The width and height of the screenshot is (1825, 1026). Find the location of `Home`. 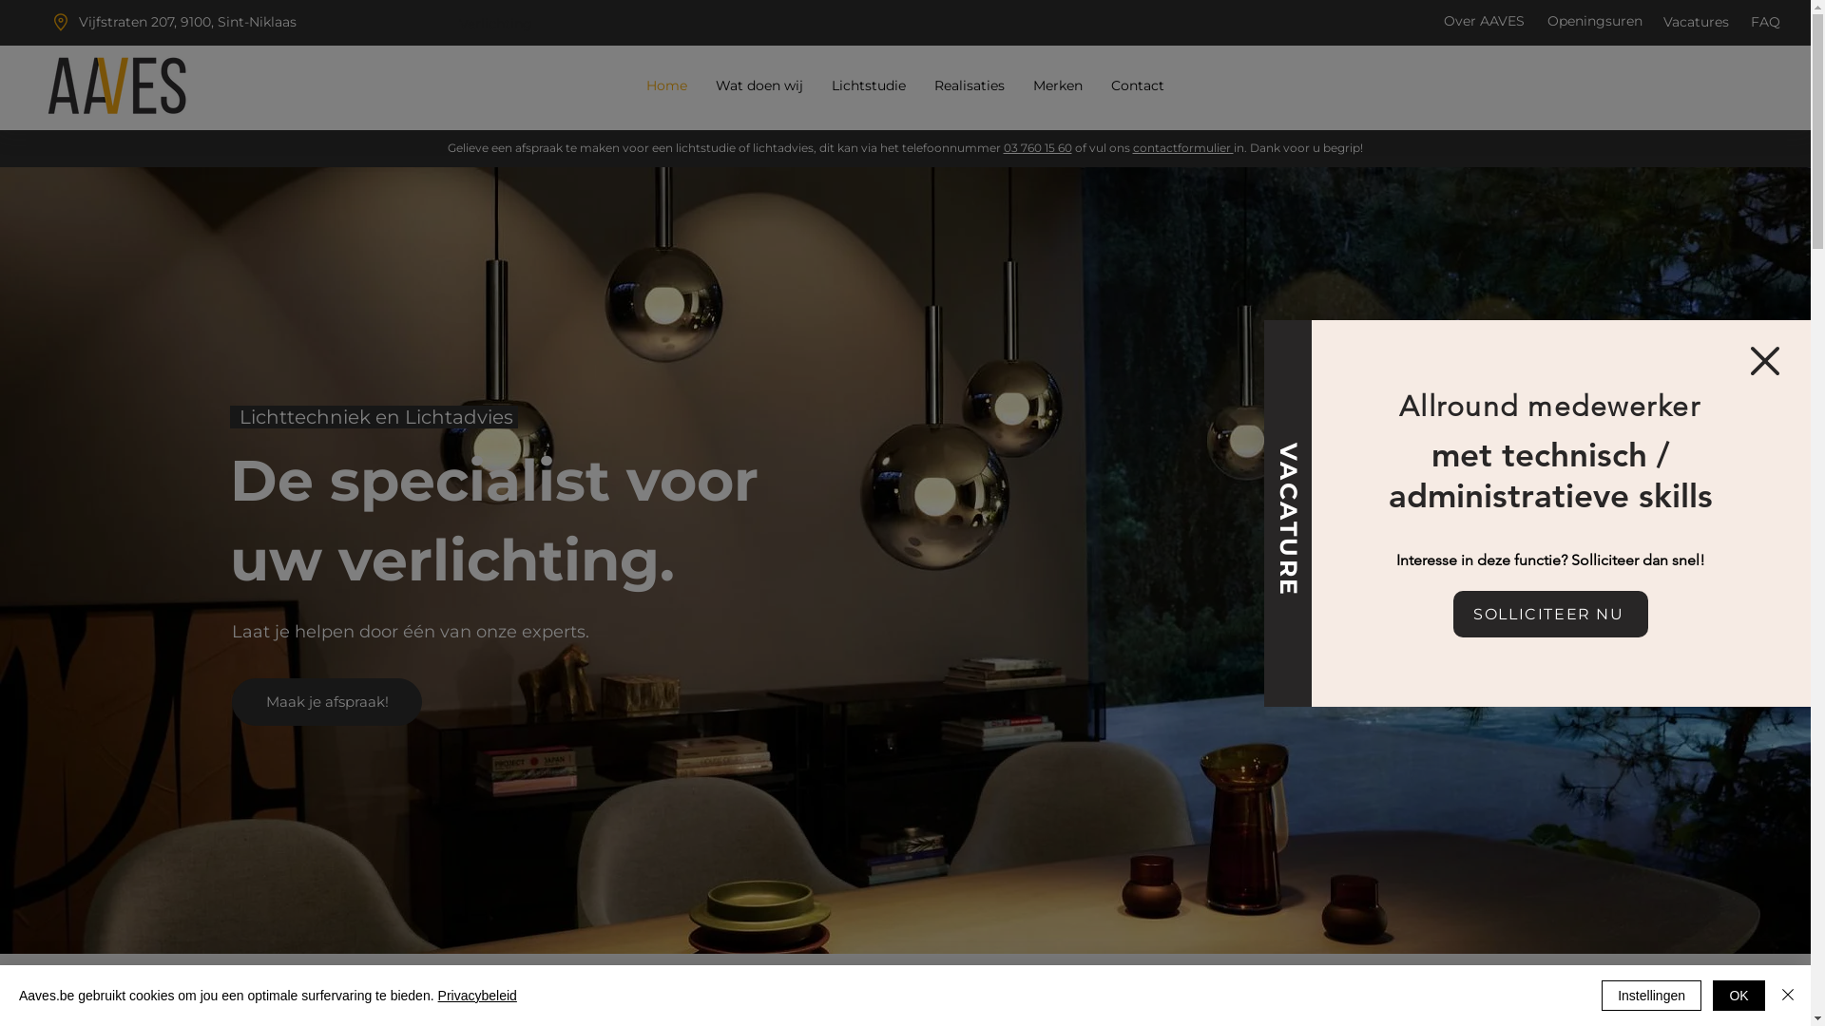

Home is located at coordinates (665, 85).